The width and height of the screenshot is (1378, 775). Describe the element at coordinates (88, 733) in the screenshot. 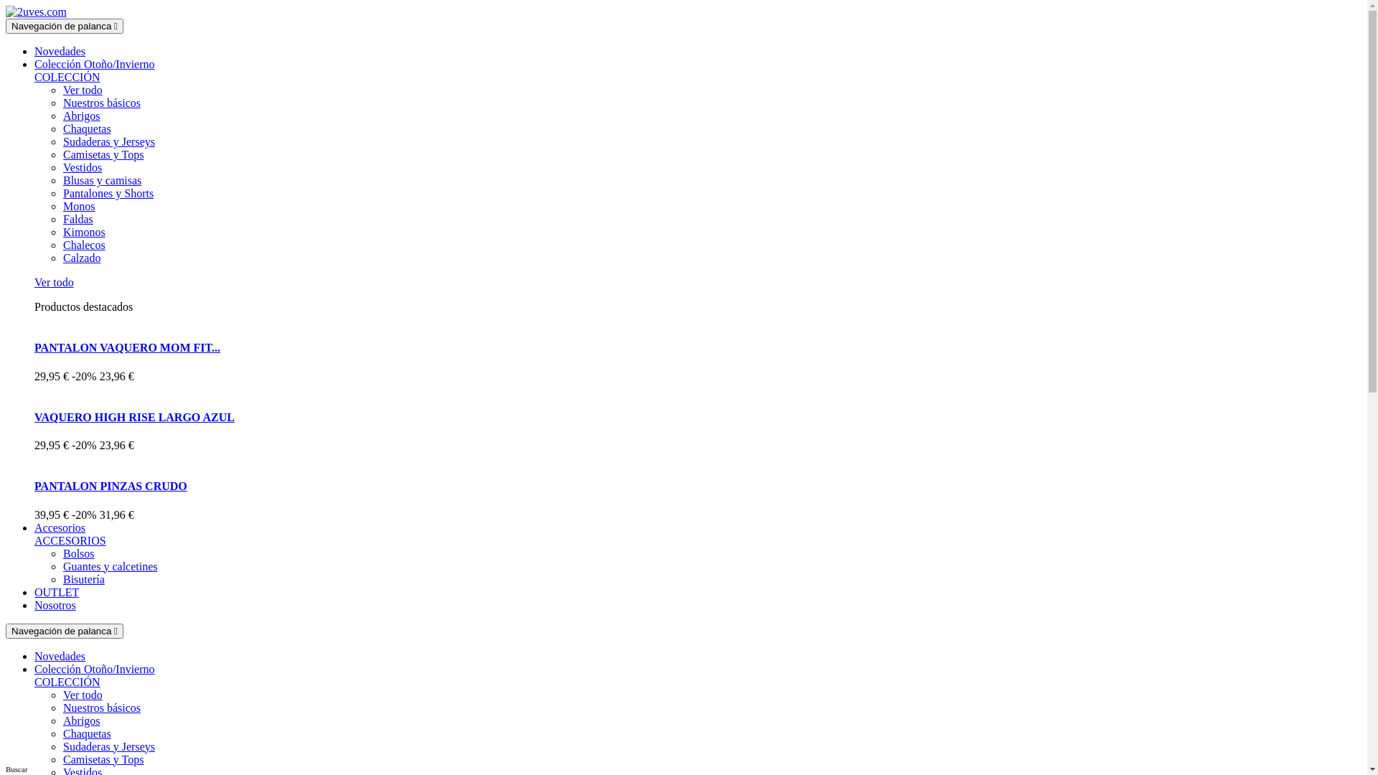

I see `Chaquetas` at that location.